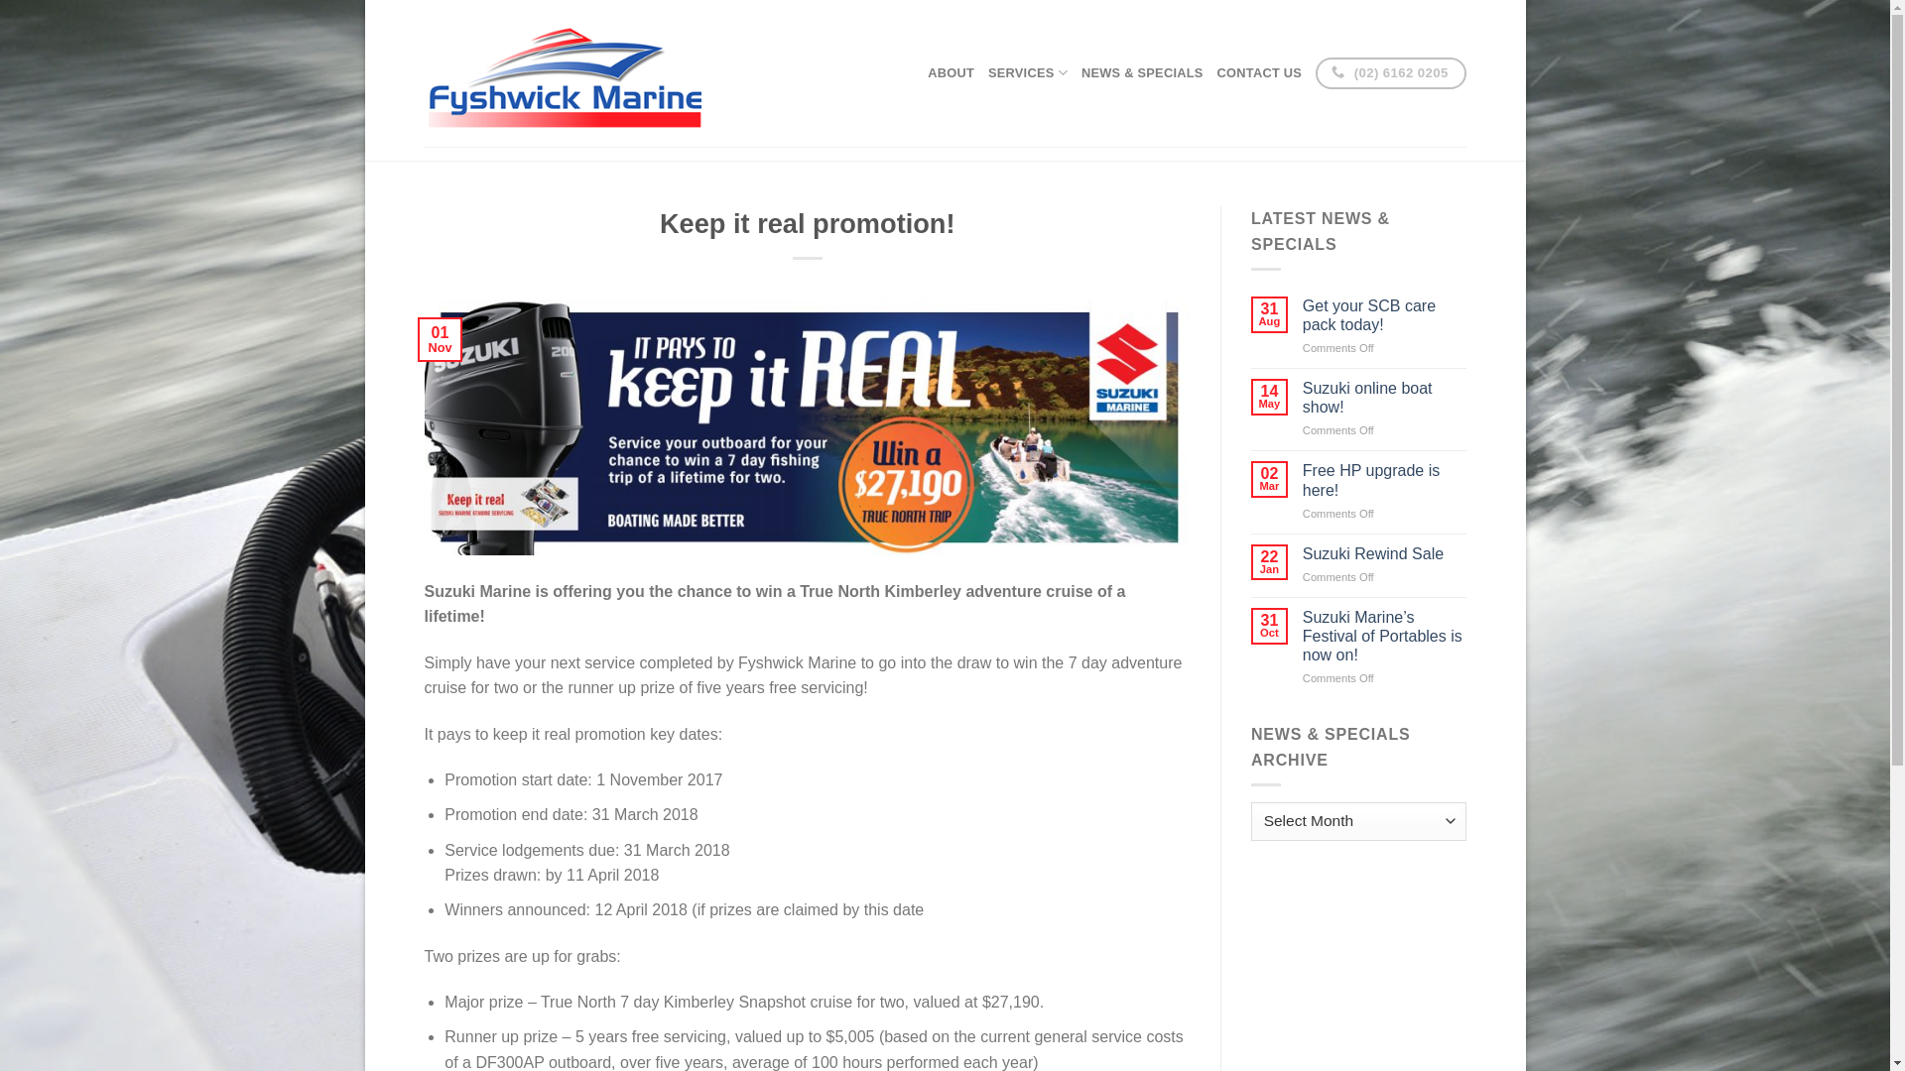 The width and height of the screenshot is (1905, 1071). What do you see at coordinates (1385, 315) in the screenshot?
I see `Get your SCB care pack today!` at bounding box center [1385, 315].